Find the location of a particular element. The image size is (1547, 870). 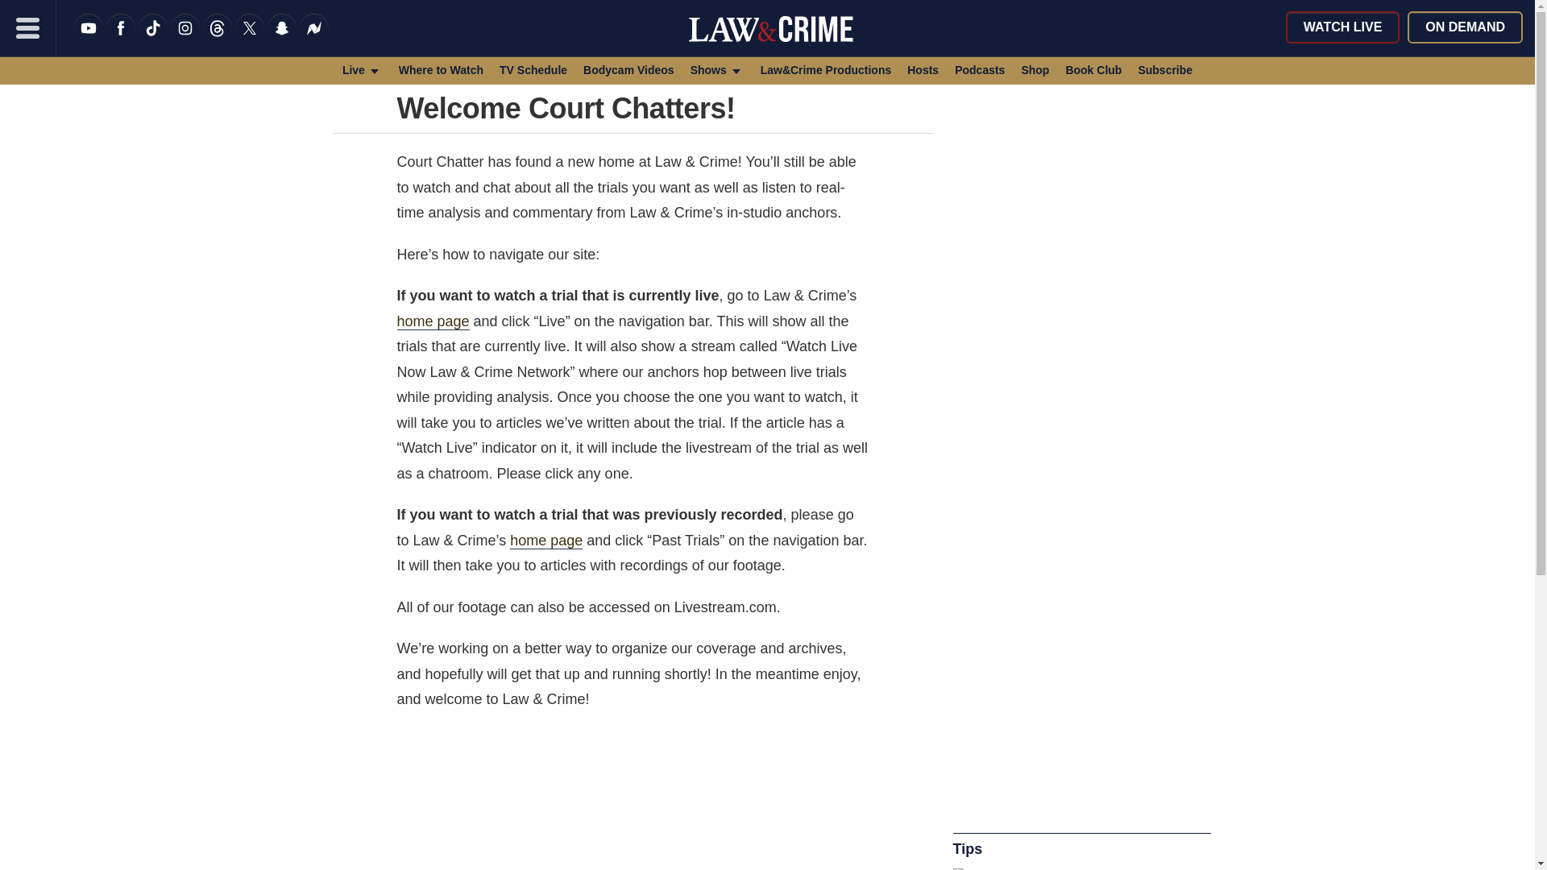

Like us on Facebook is located at coordinates (121, 38).